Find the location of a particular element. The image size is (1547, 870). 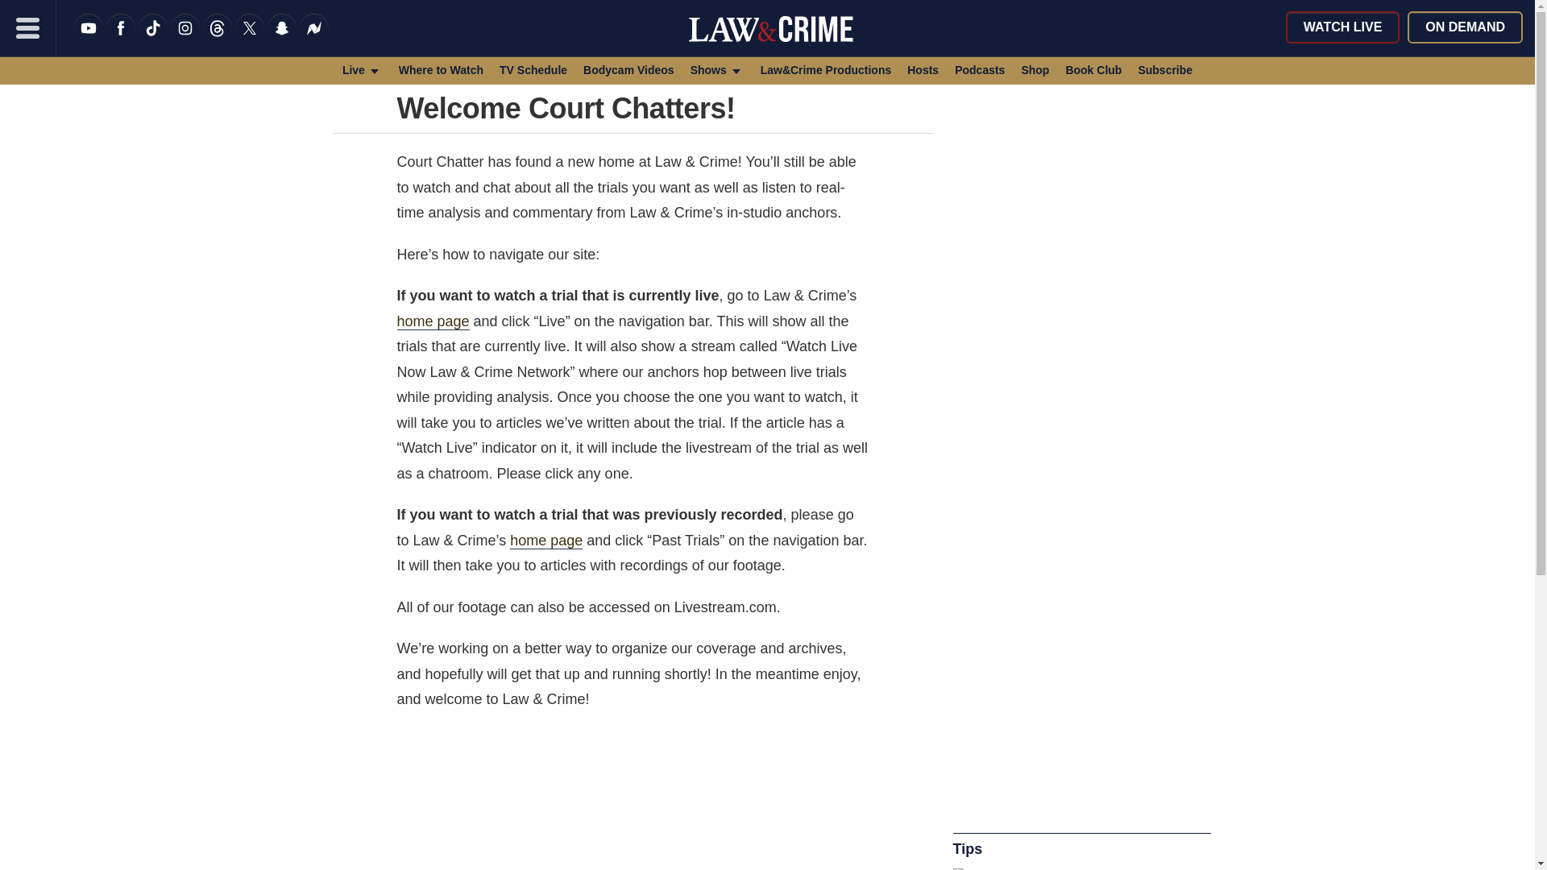

Like us on Facebook is located at coordinates (121, 38).